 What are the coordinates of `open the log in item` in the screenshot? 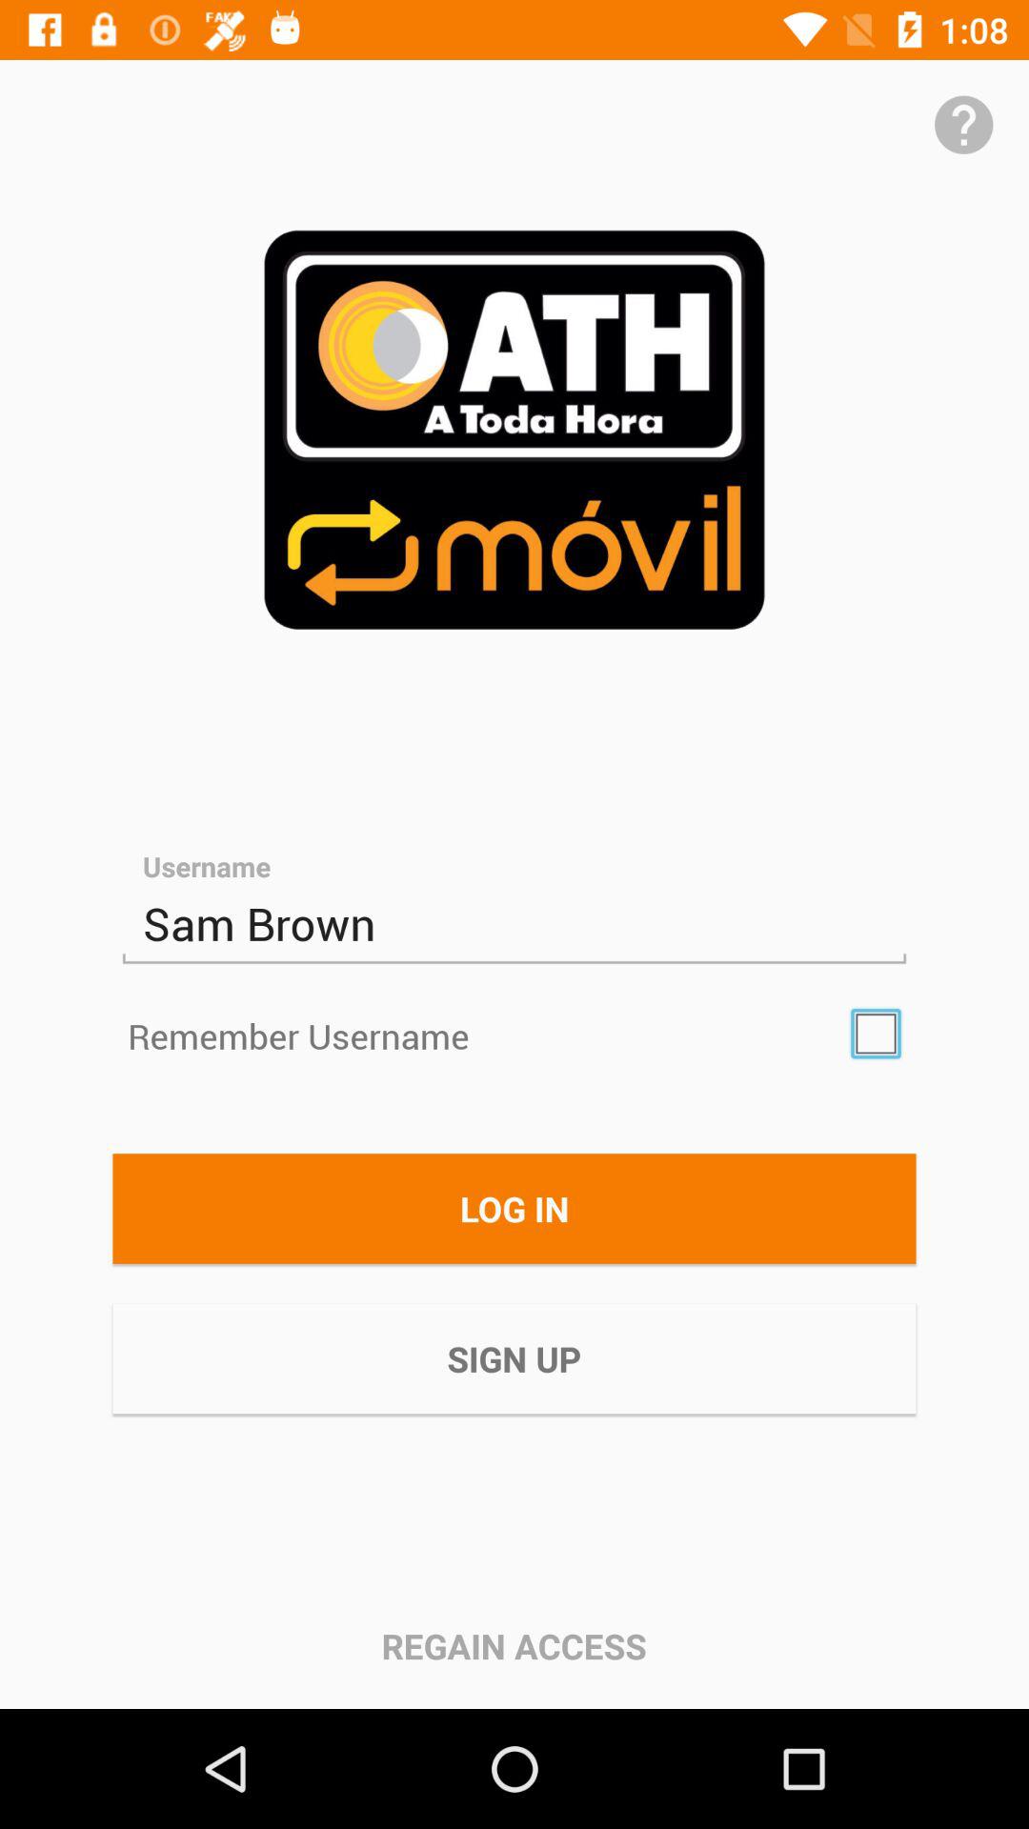 It's located at (514, 1208).